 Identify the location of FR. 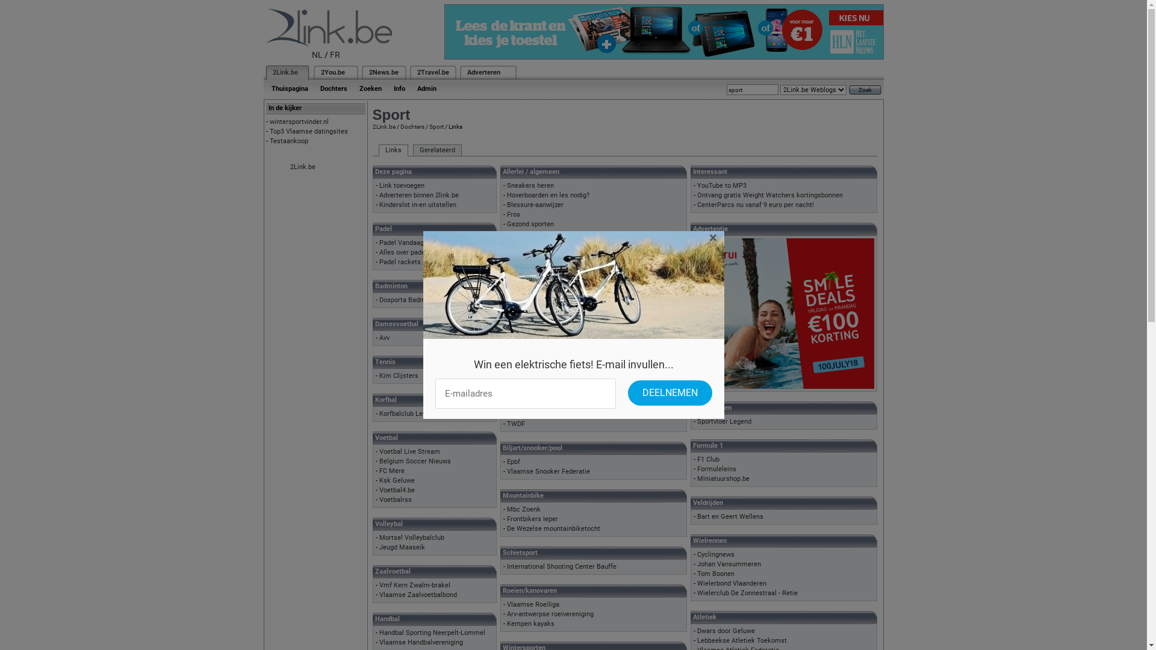
(335, 55).